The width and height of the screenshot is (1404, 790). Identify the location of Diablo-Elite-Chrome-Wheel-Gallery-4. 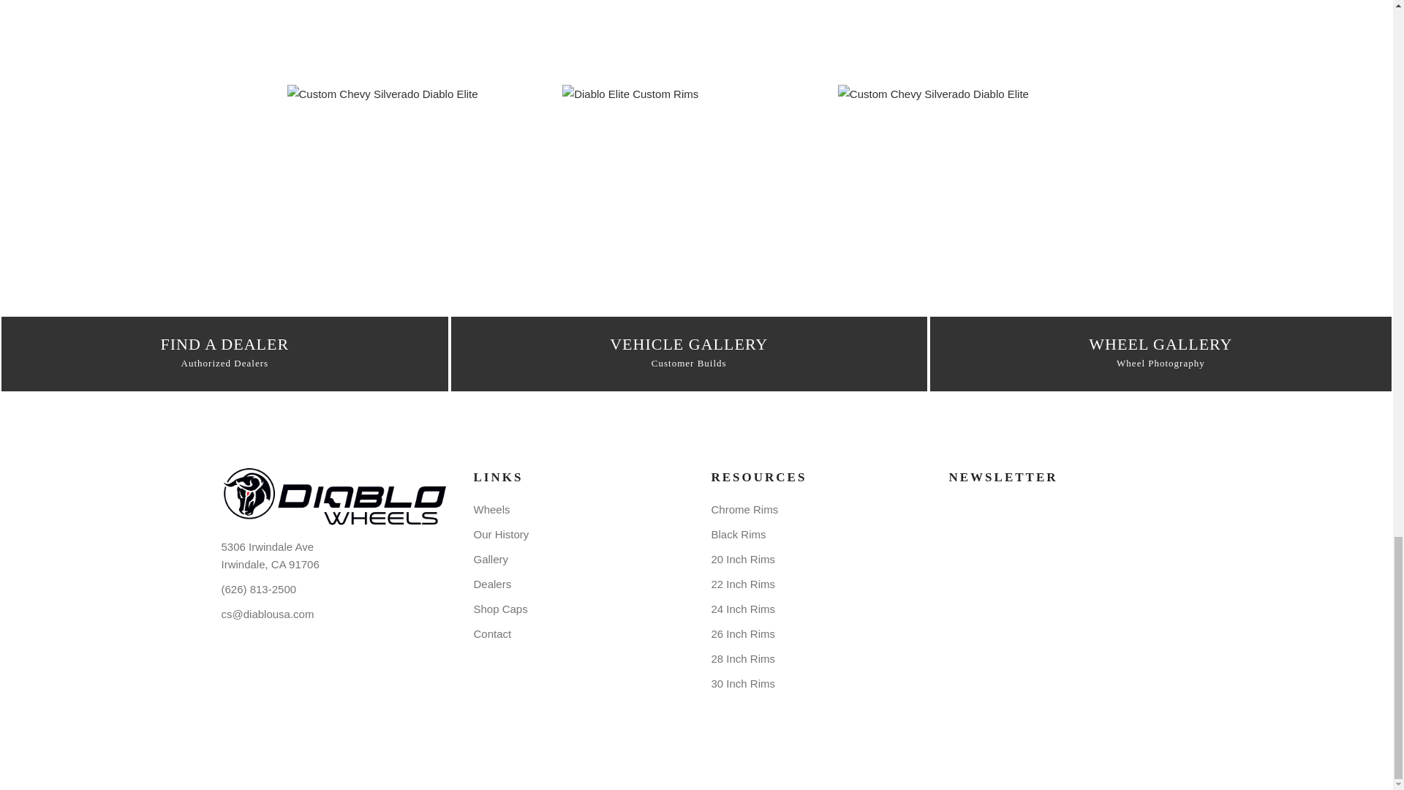
(972, 38).